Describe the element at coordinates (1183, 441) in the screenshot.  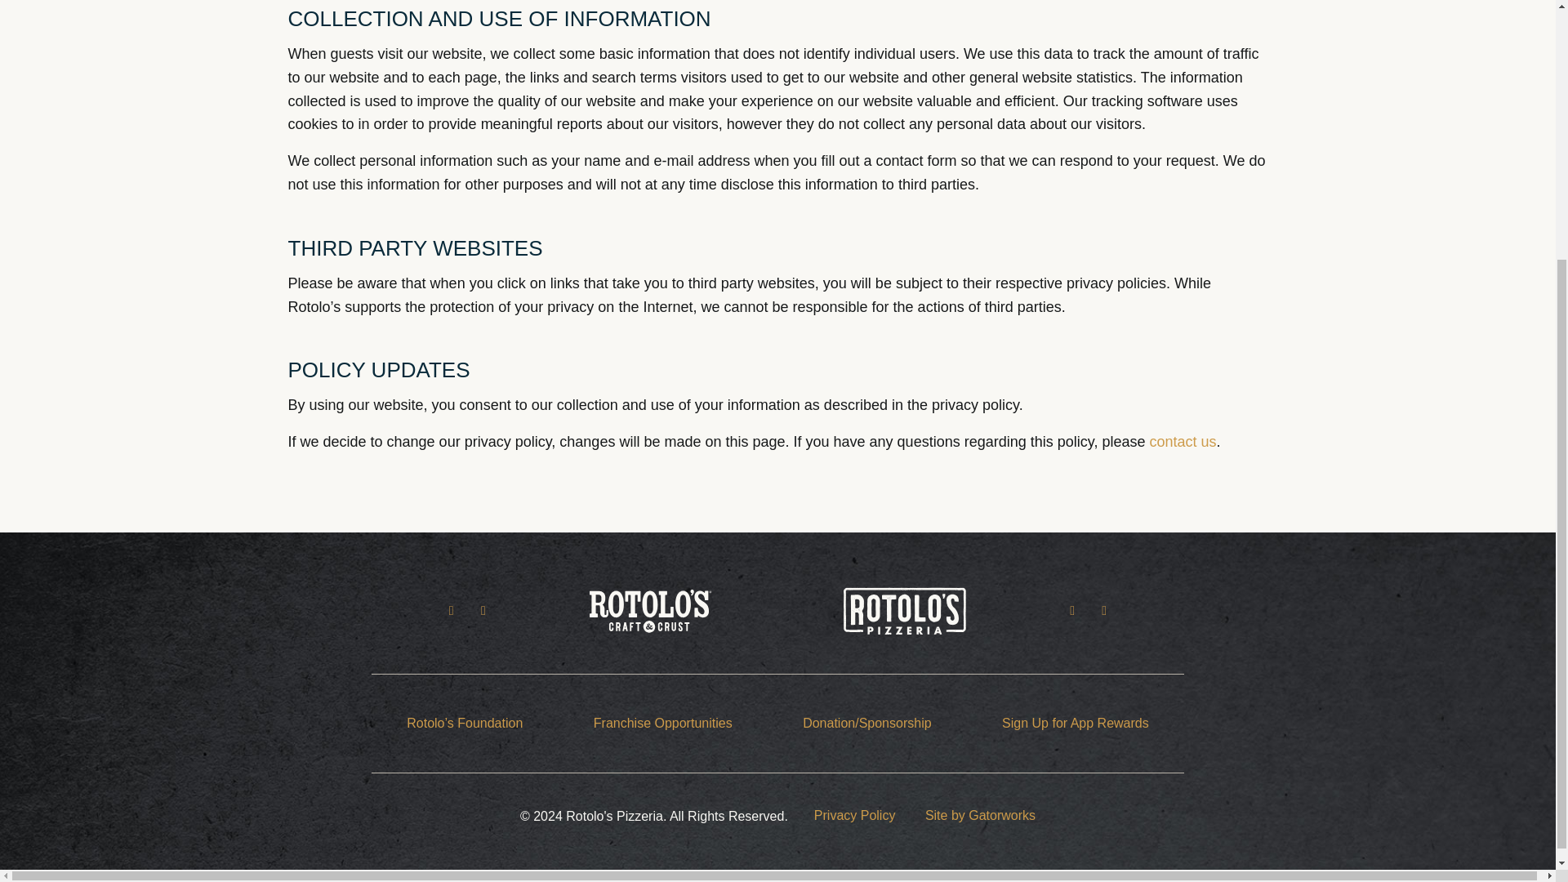
I see `contact us` at that location.